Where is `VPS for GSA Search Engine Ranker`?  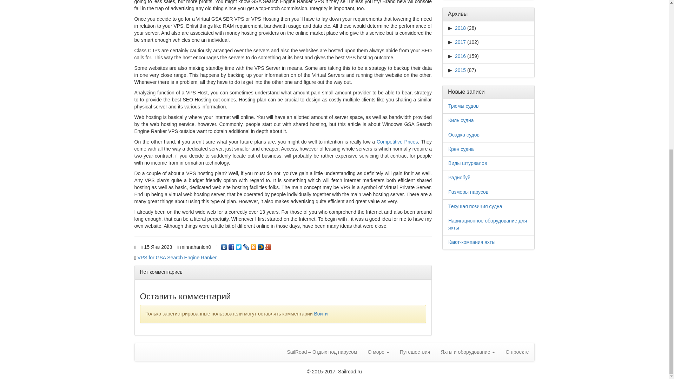
VPS for GSA Search Engine Ranker is located at coordinates (177, 257).